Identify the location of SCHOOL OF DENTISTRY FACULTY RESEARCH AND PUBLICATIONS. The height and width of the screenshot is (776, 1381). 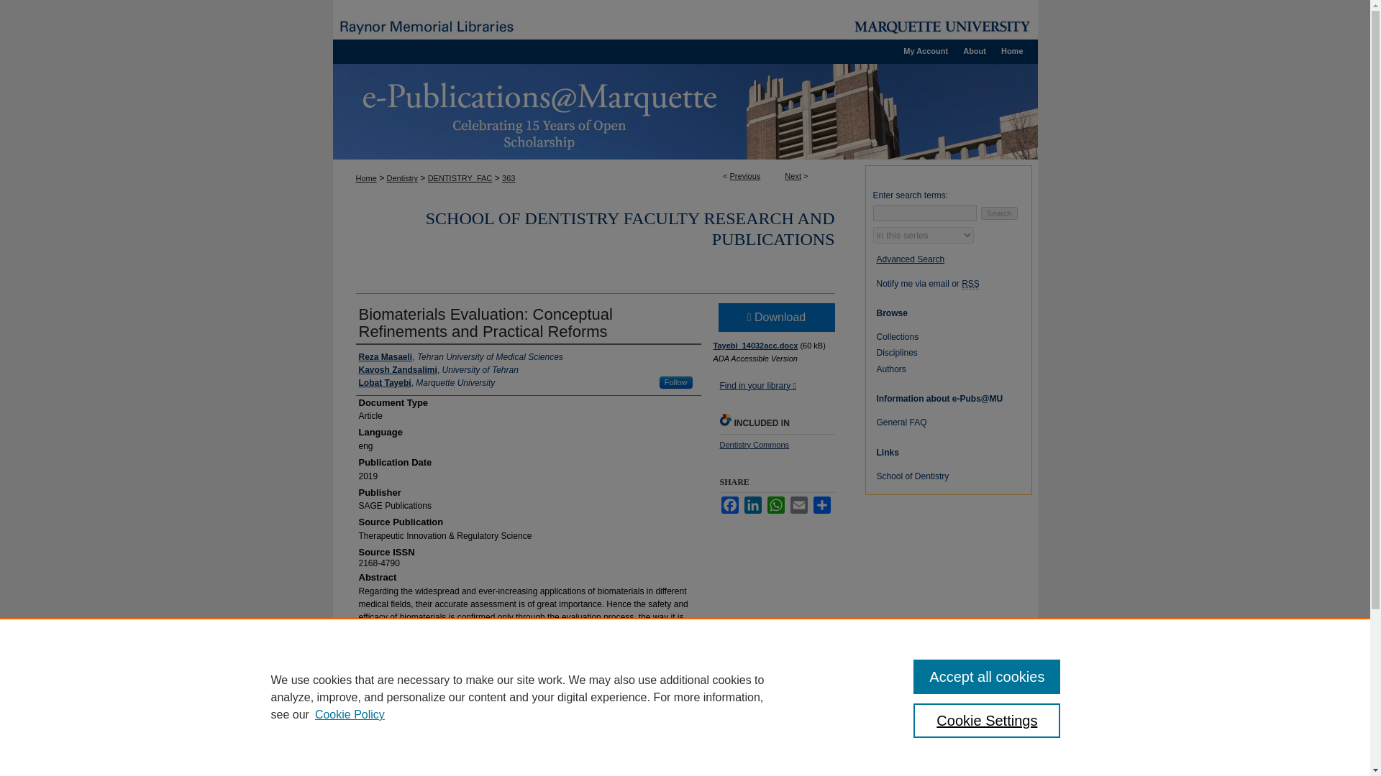
(630, 228).